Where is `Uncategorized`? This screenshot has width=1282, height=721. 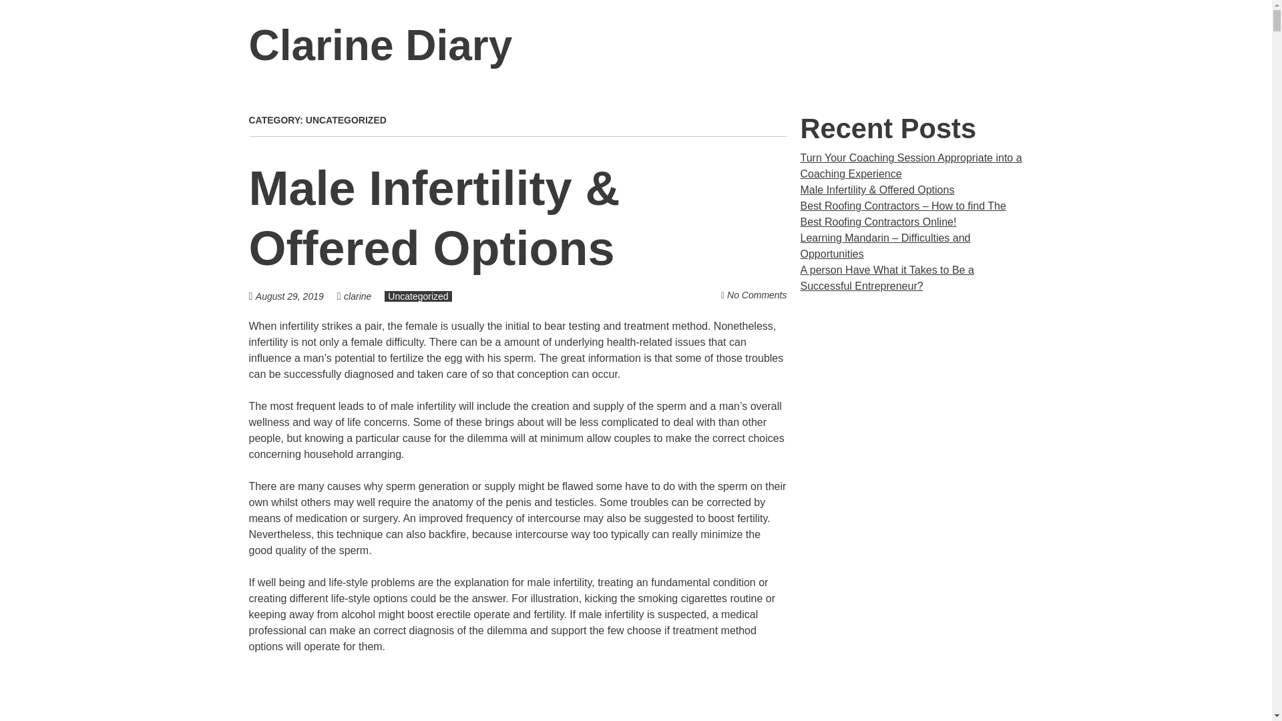 Uncategorized is located at coordinates (418, 296).